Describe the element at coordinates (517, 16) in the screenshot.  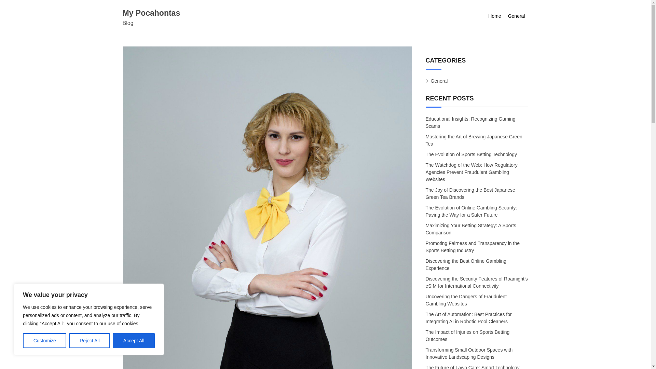
I see `General` at that location.